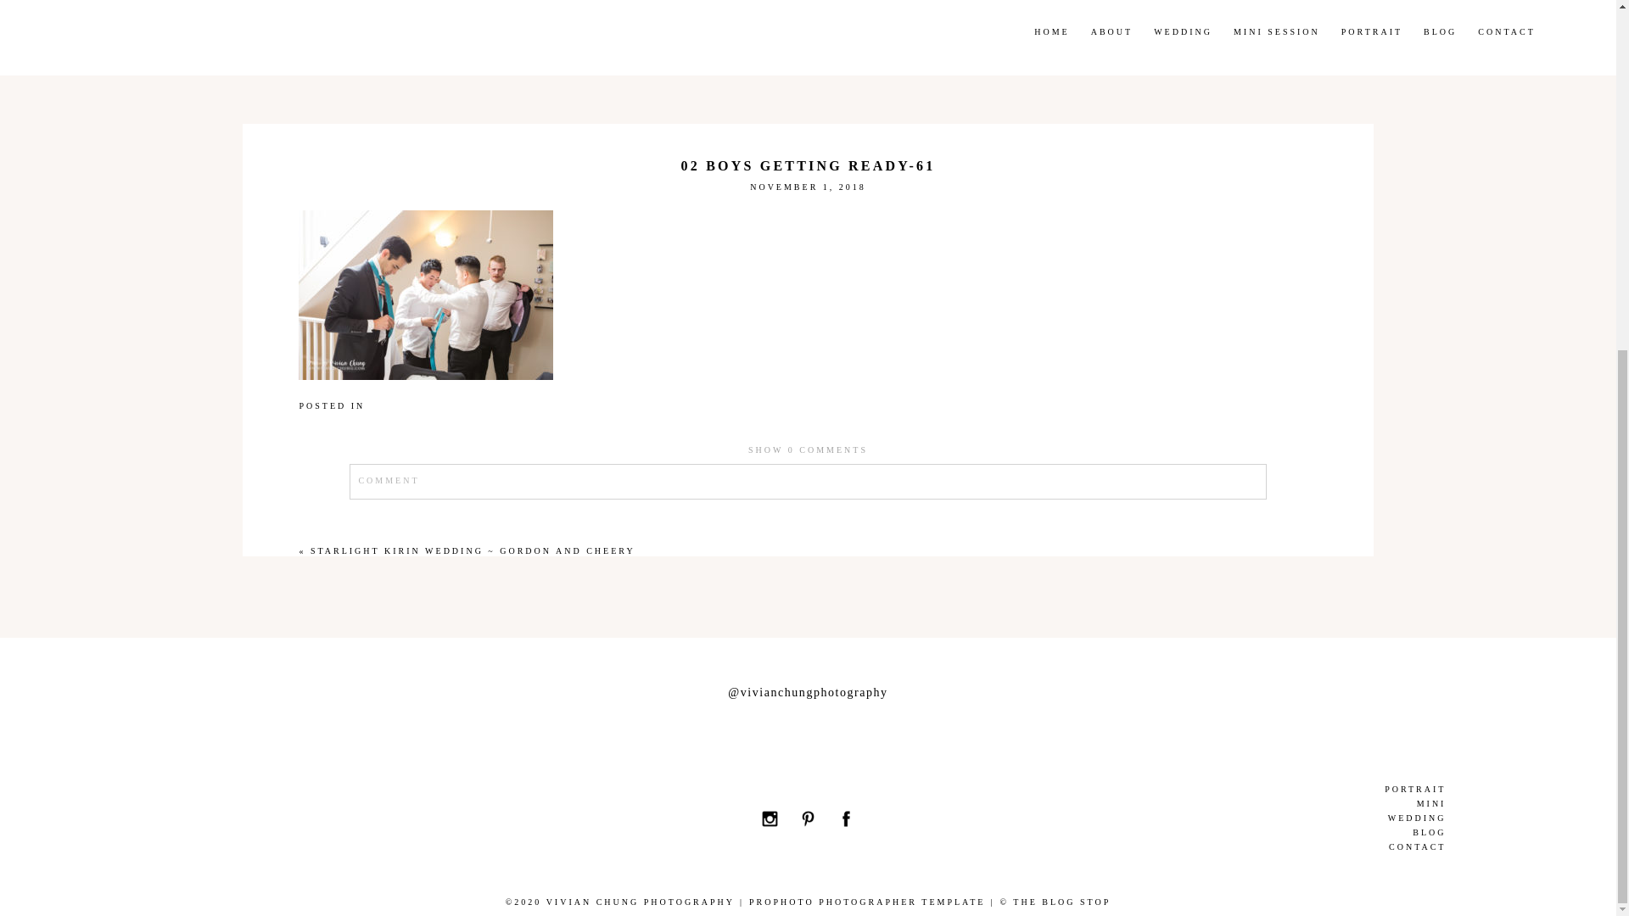  I want to click on THE BLOG STOP, so click(1062, 902).